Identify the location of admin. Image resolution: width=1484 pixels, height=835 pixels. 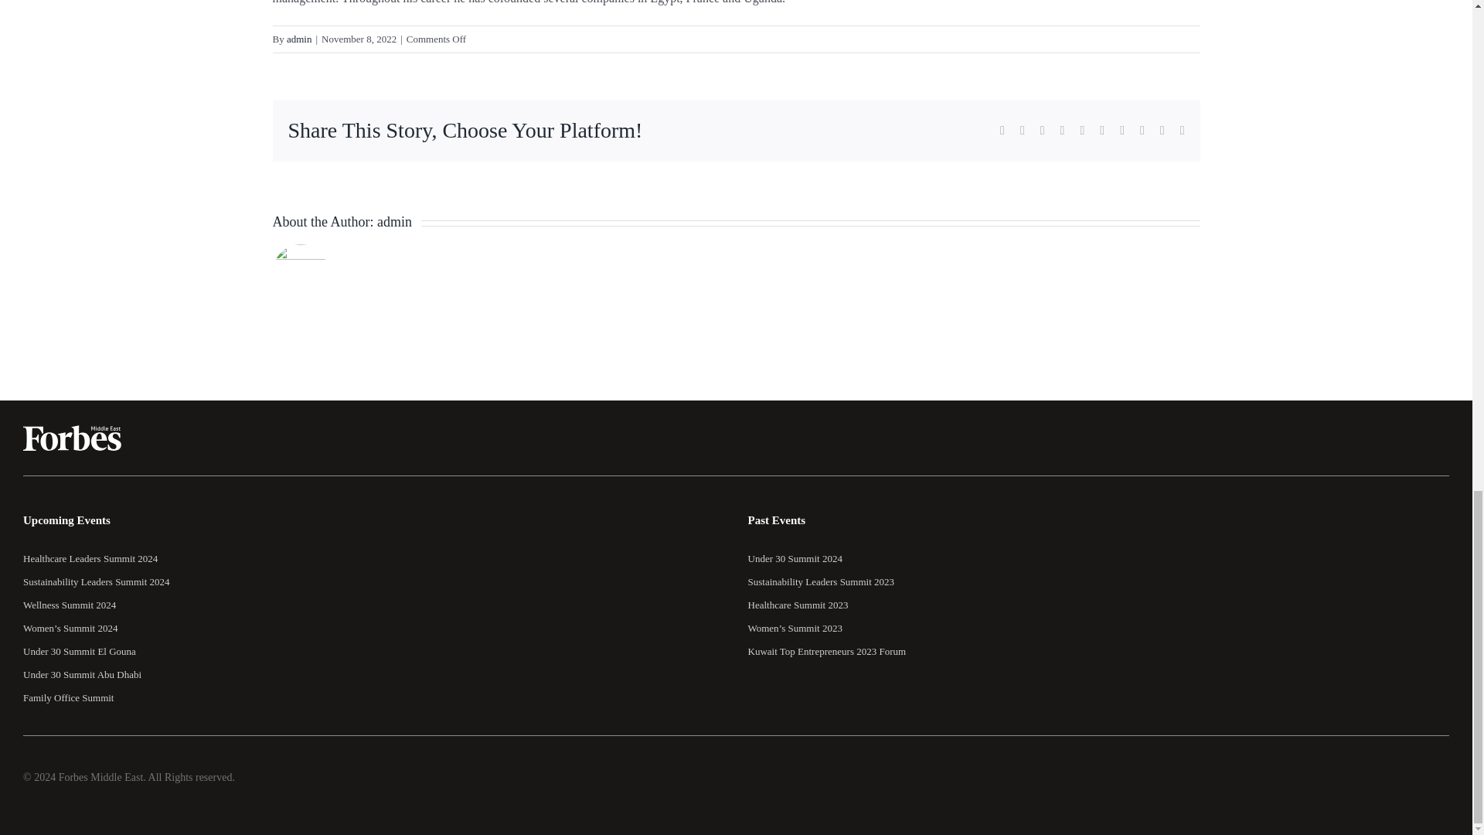
(298, 39).